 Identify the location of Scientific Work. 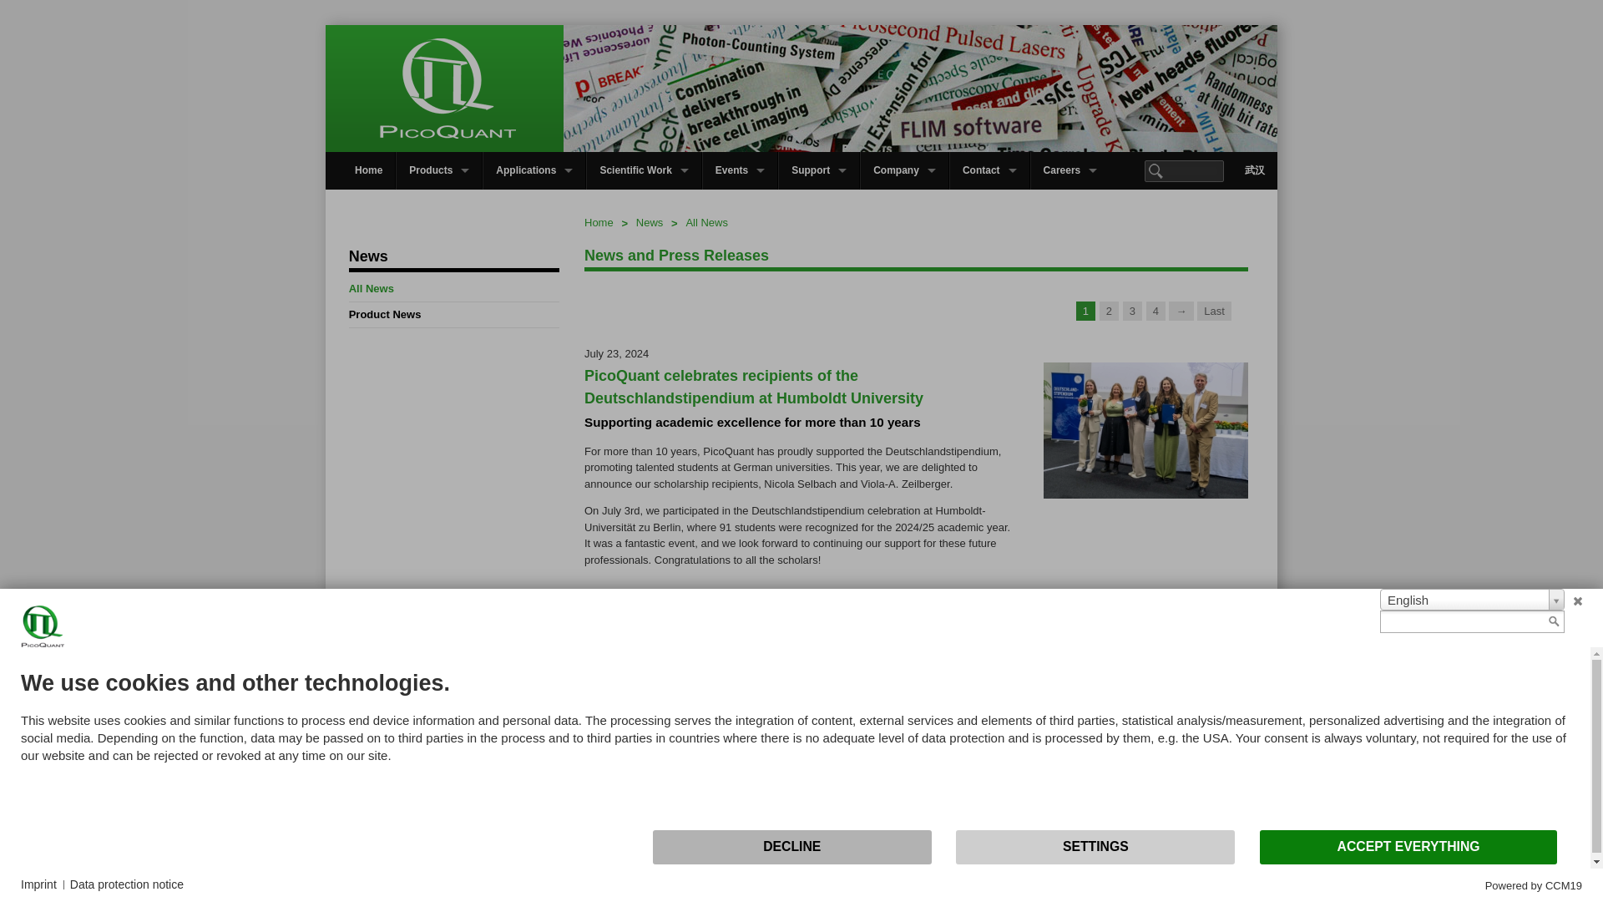
(643, 170).